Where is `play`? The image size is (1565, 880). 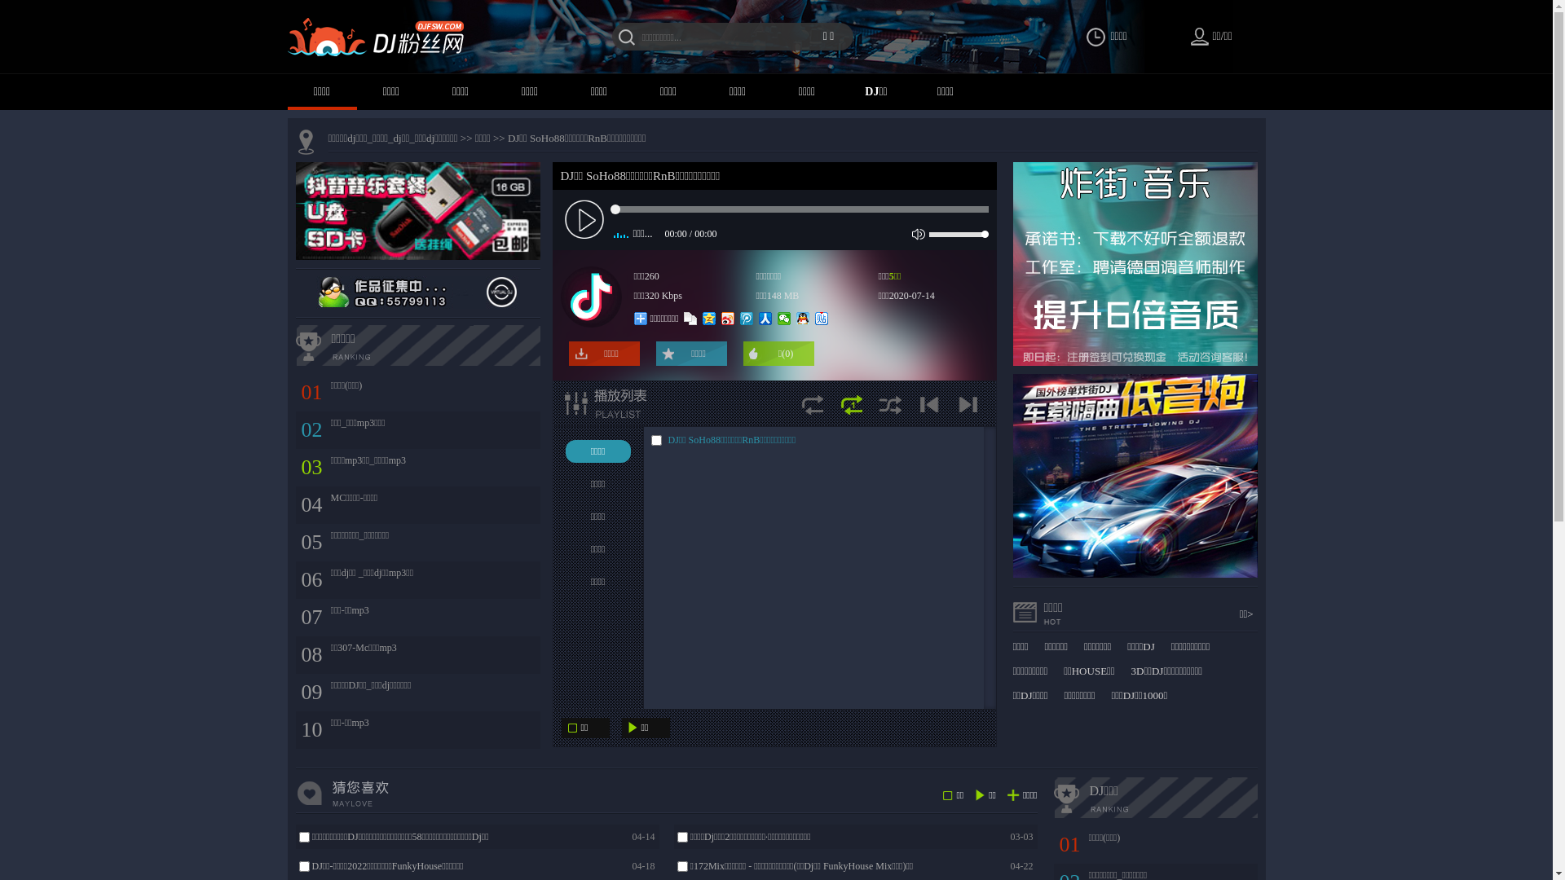
play is located at coordinates (585, 218).